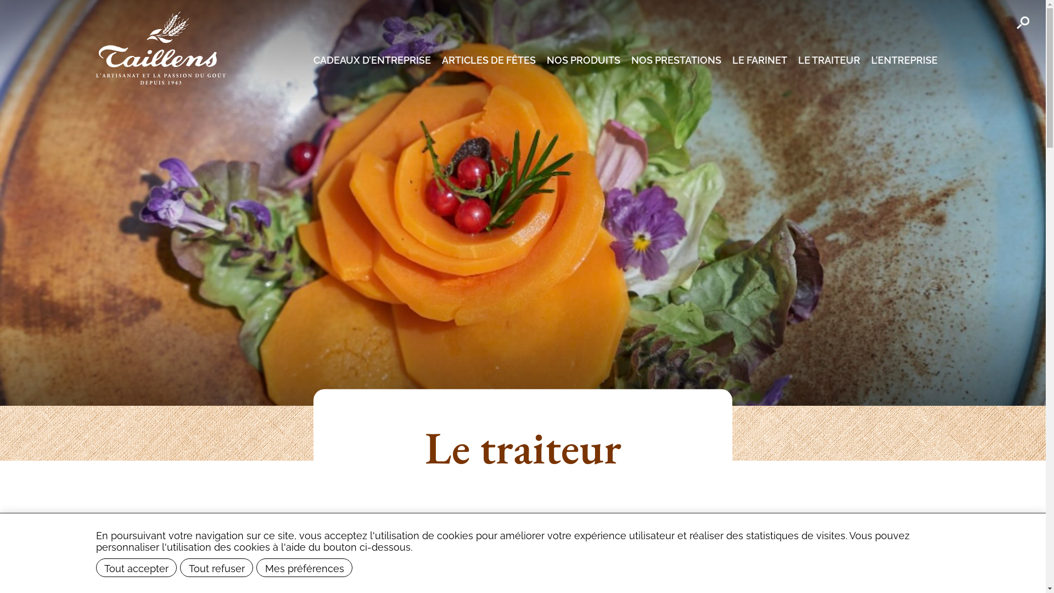 Image resolution: width=1054 pixels, height=593 pixels. I want to click on LE FARINET, so click(760, 59).